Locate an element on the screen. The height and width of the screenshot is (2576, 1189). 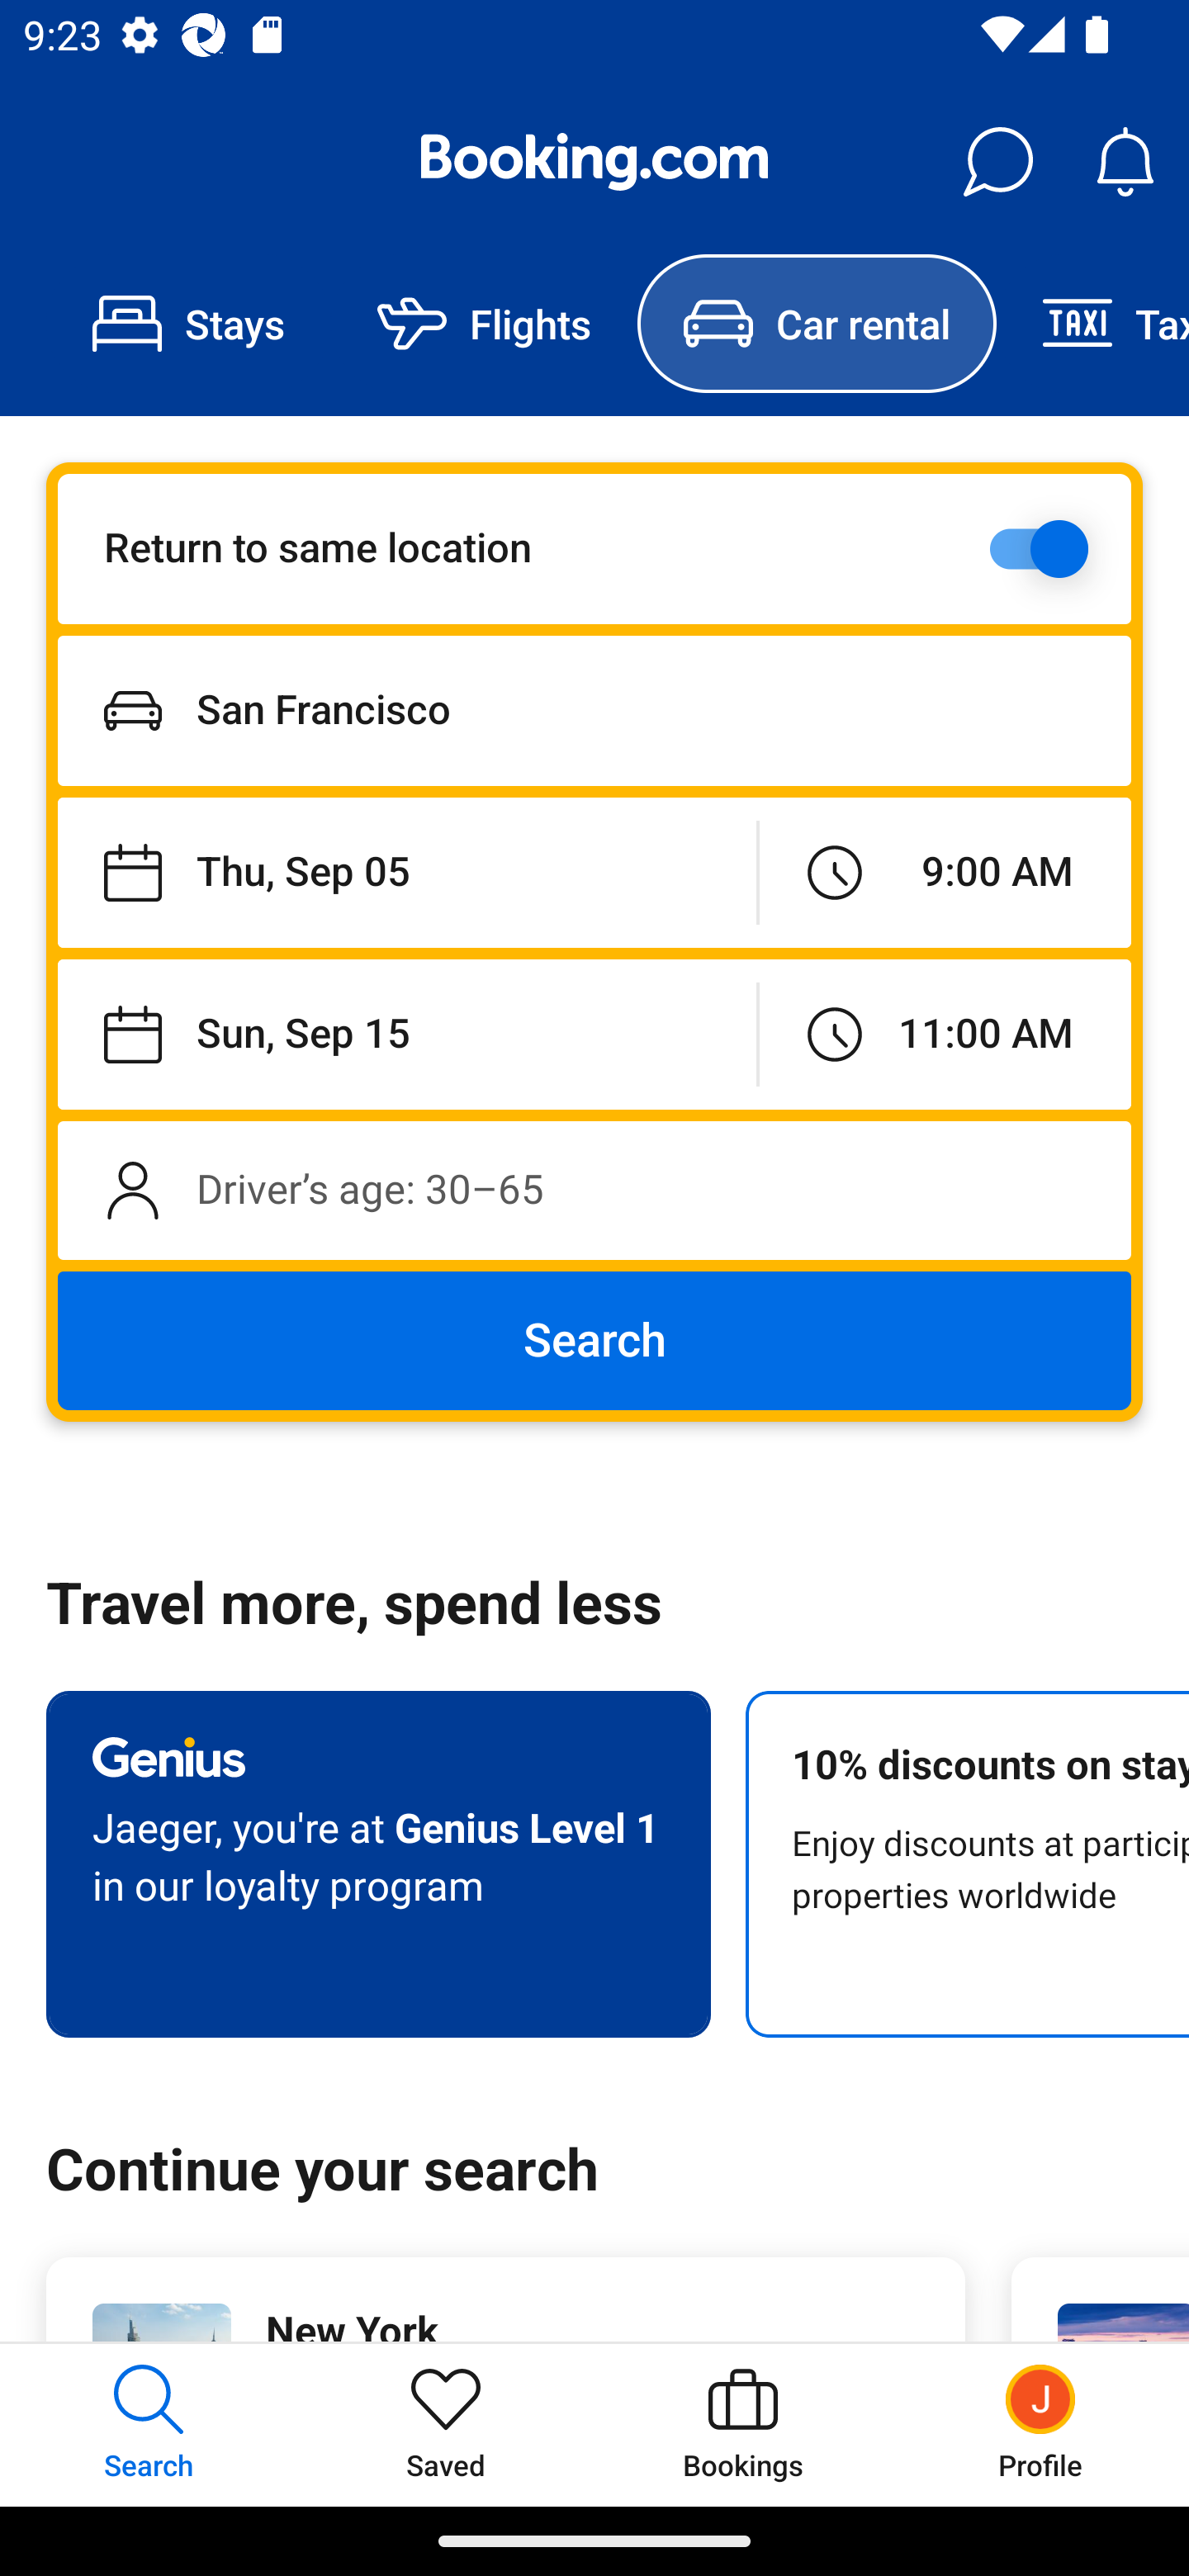
Profile is located at coordinates (1040, 2424).